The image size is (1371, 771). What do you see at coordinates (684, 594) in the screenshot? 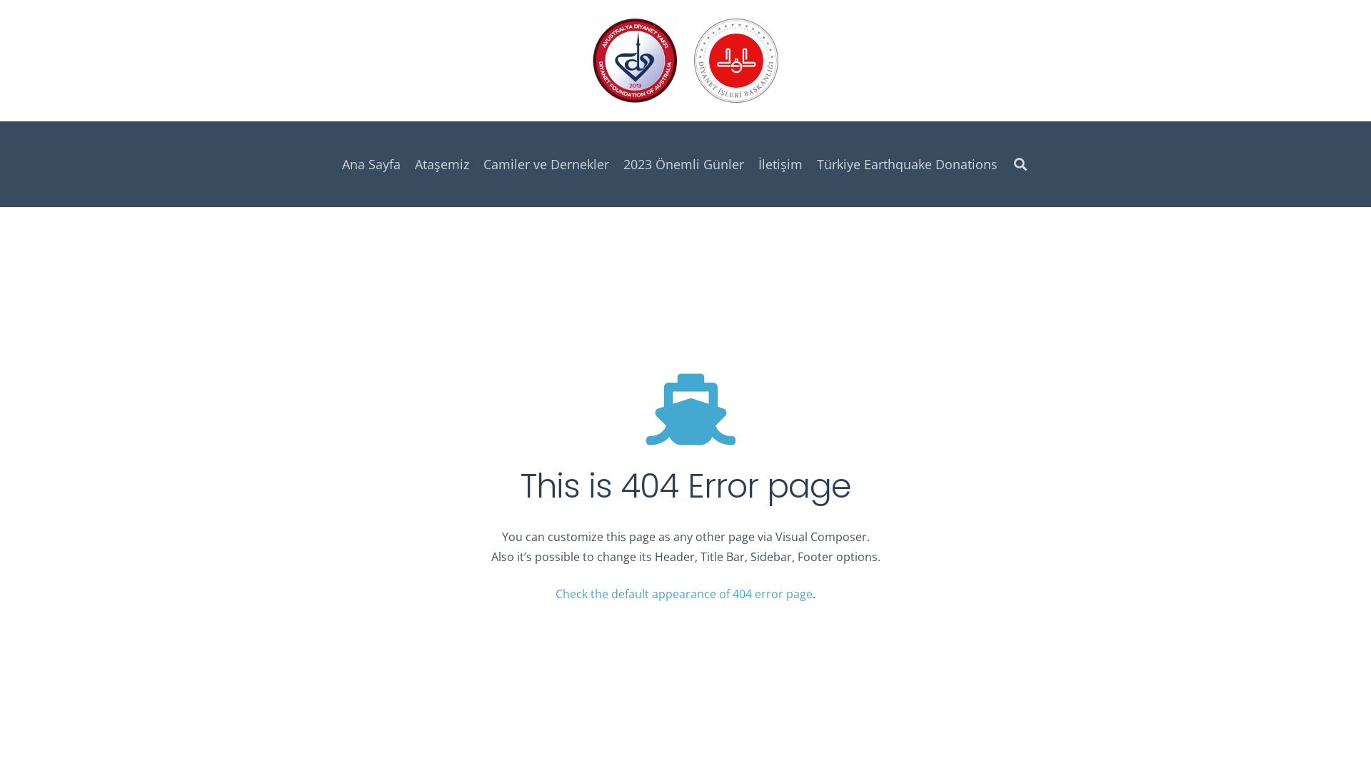
I see `Check the default appearance of 404 error page` at bounding box center [684, 594].